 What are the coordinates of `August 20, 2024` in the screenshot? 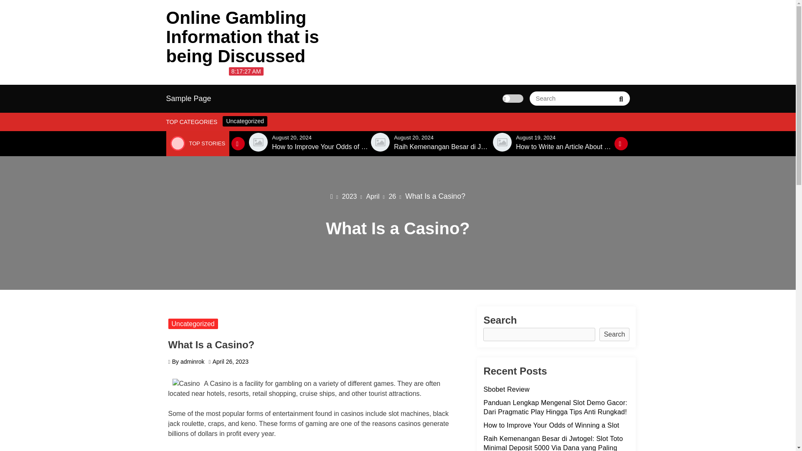 It's located at (414, 137).